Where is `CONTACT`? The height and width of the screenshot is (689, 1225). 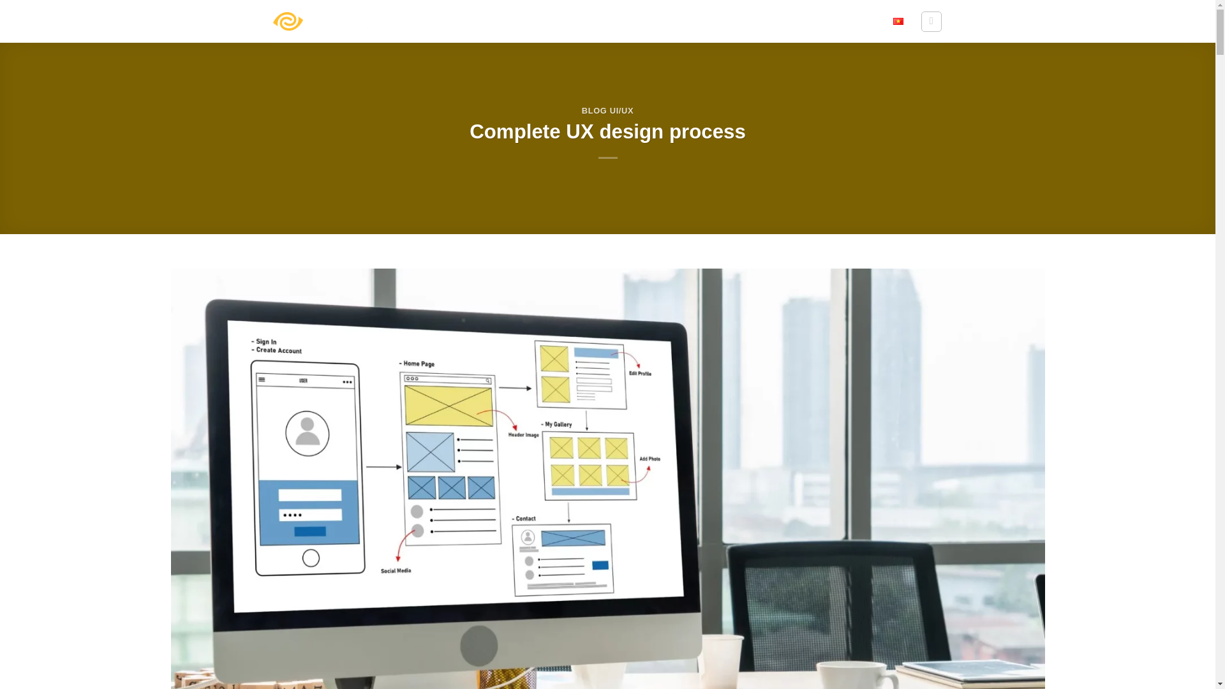
CONTACT is located at coordinates (856, 22).